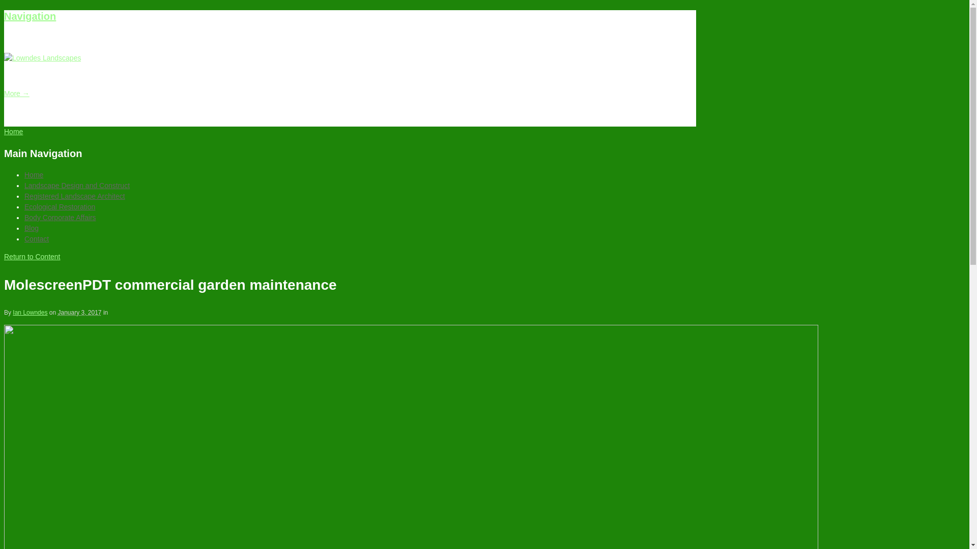 This screenshot has height=549, width=977. What do you see at coordinates (77, 186) in the screenshot?
I see `Landscape Design and Construct` at bounding box center [77, 186].